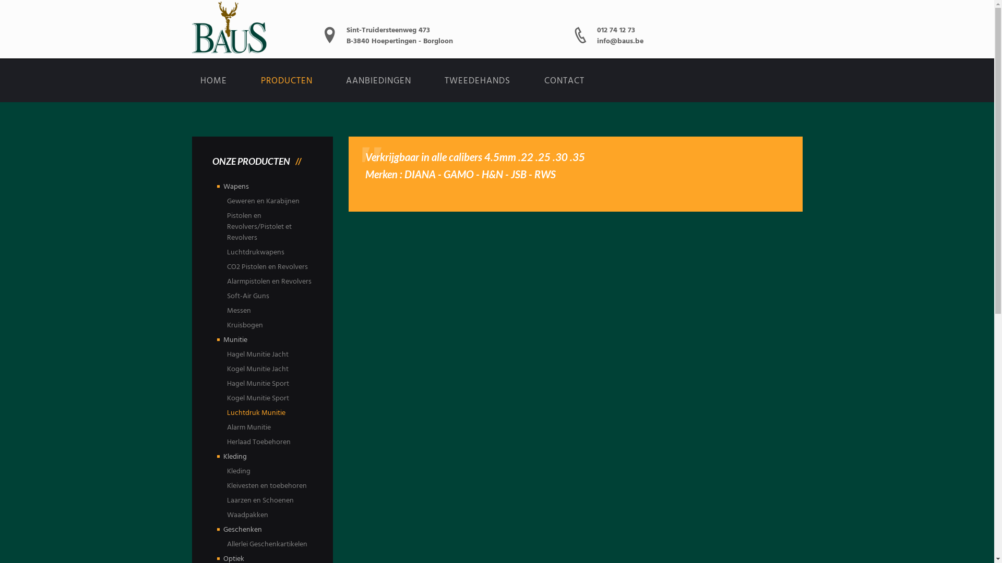 The height and width of the screenshot is (563, 1002). Describe the element at coordinates (243, 530) in the screenshot. I see `Geschenken` at that location.